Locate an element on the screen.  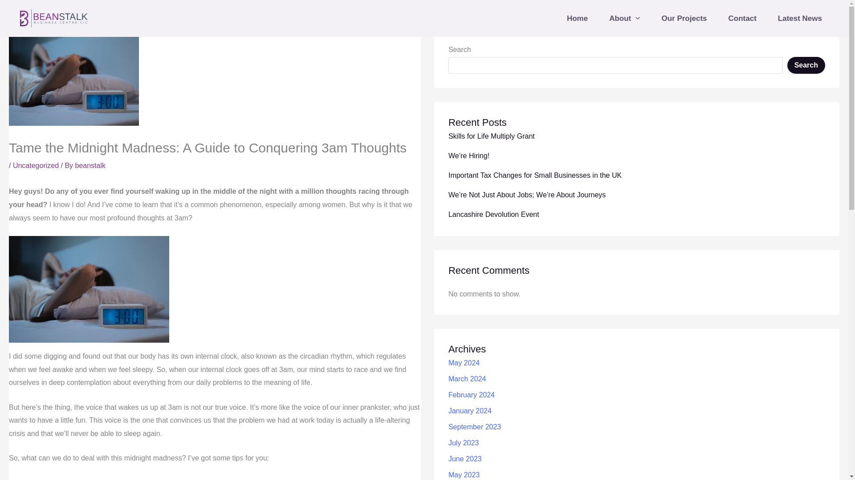
February 2024 is located at coordinates (471, 395).